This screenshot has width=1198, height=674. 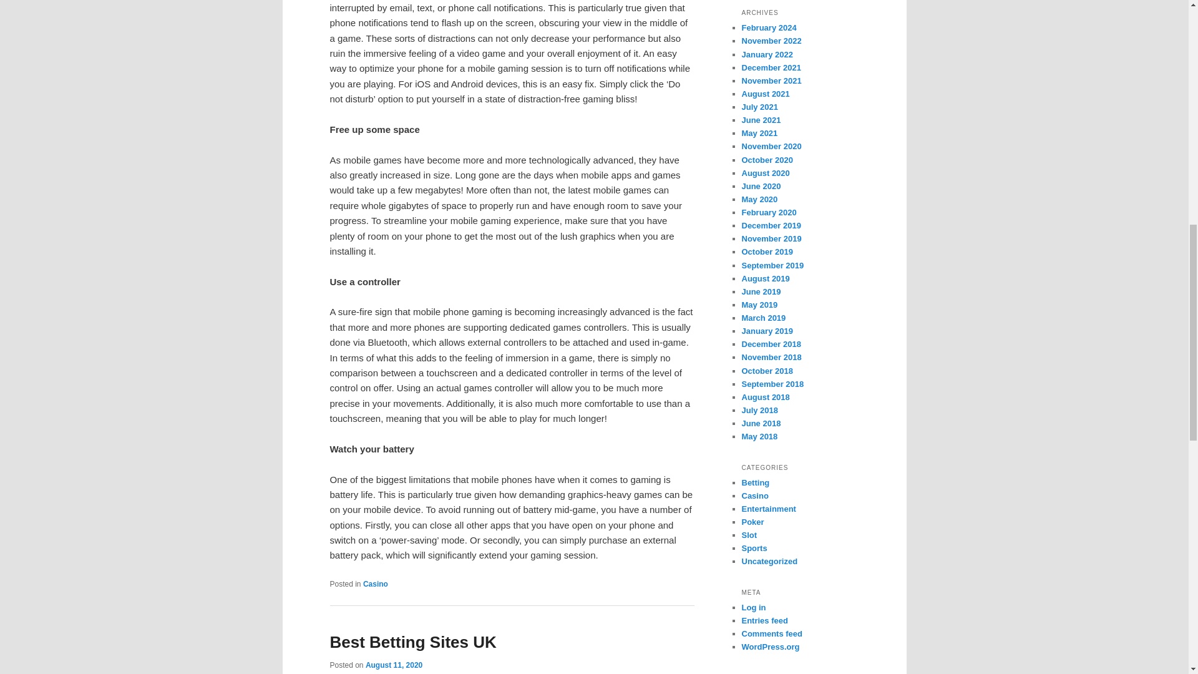 What do you see at coordinates (394, 665) in the screenshot?
I see `August 11, 2020` at bounding box center [394, 665].